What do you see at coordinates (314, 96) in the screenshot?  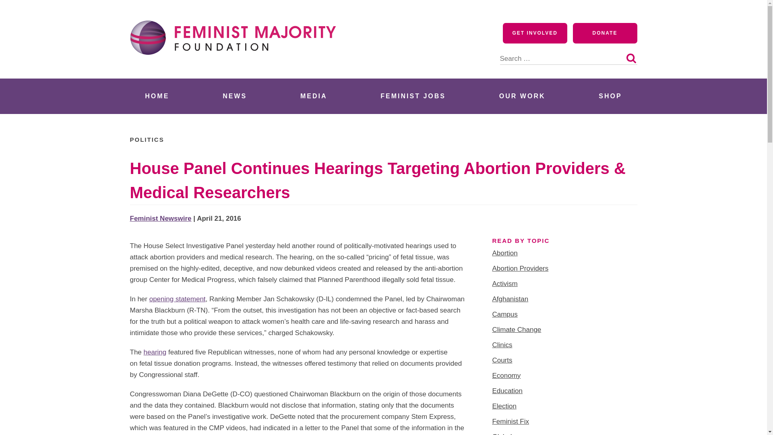 I see `MEDIA` at bounding box center [314, 96].